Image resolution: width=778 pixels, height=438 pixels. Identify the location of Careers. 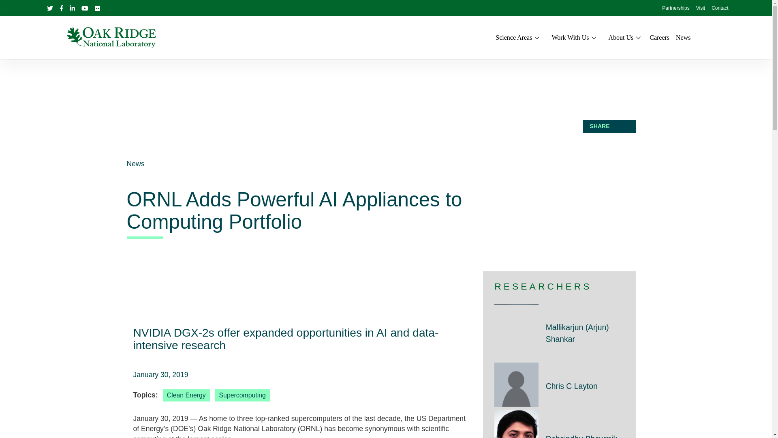
(659, 37).